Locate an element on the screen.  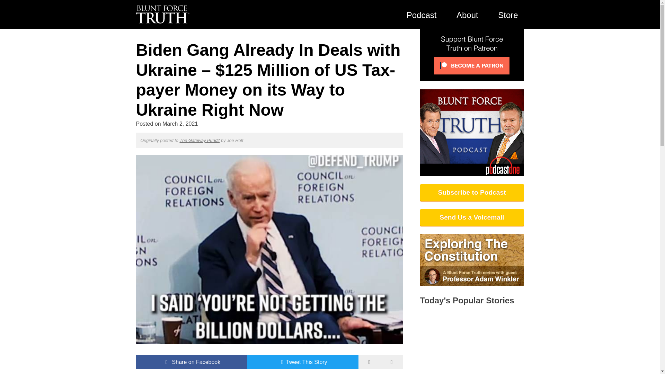
About is located at coordinates (467, 15).